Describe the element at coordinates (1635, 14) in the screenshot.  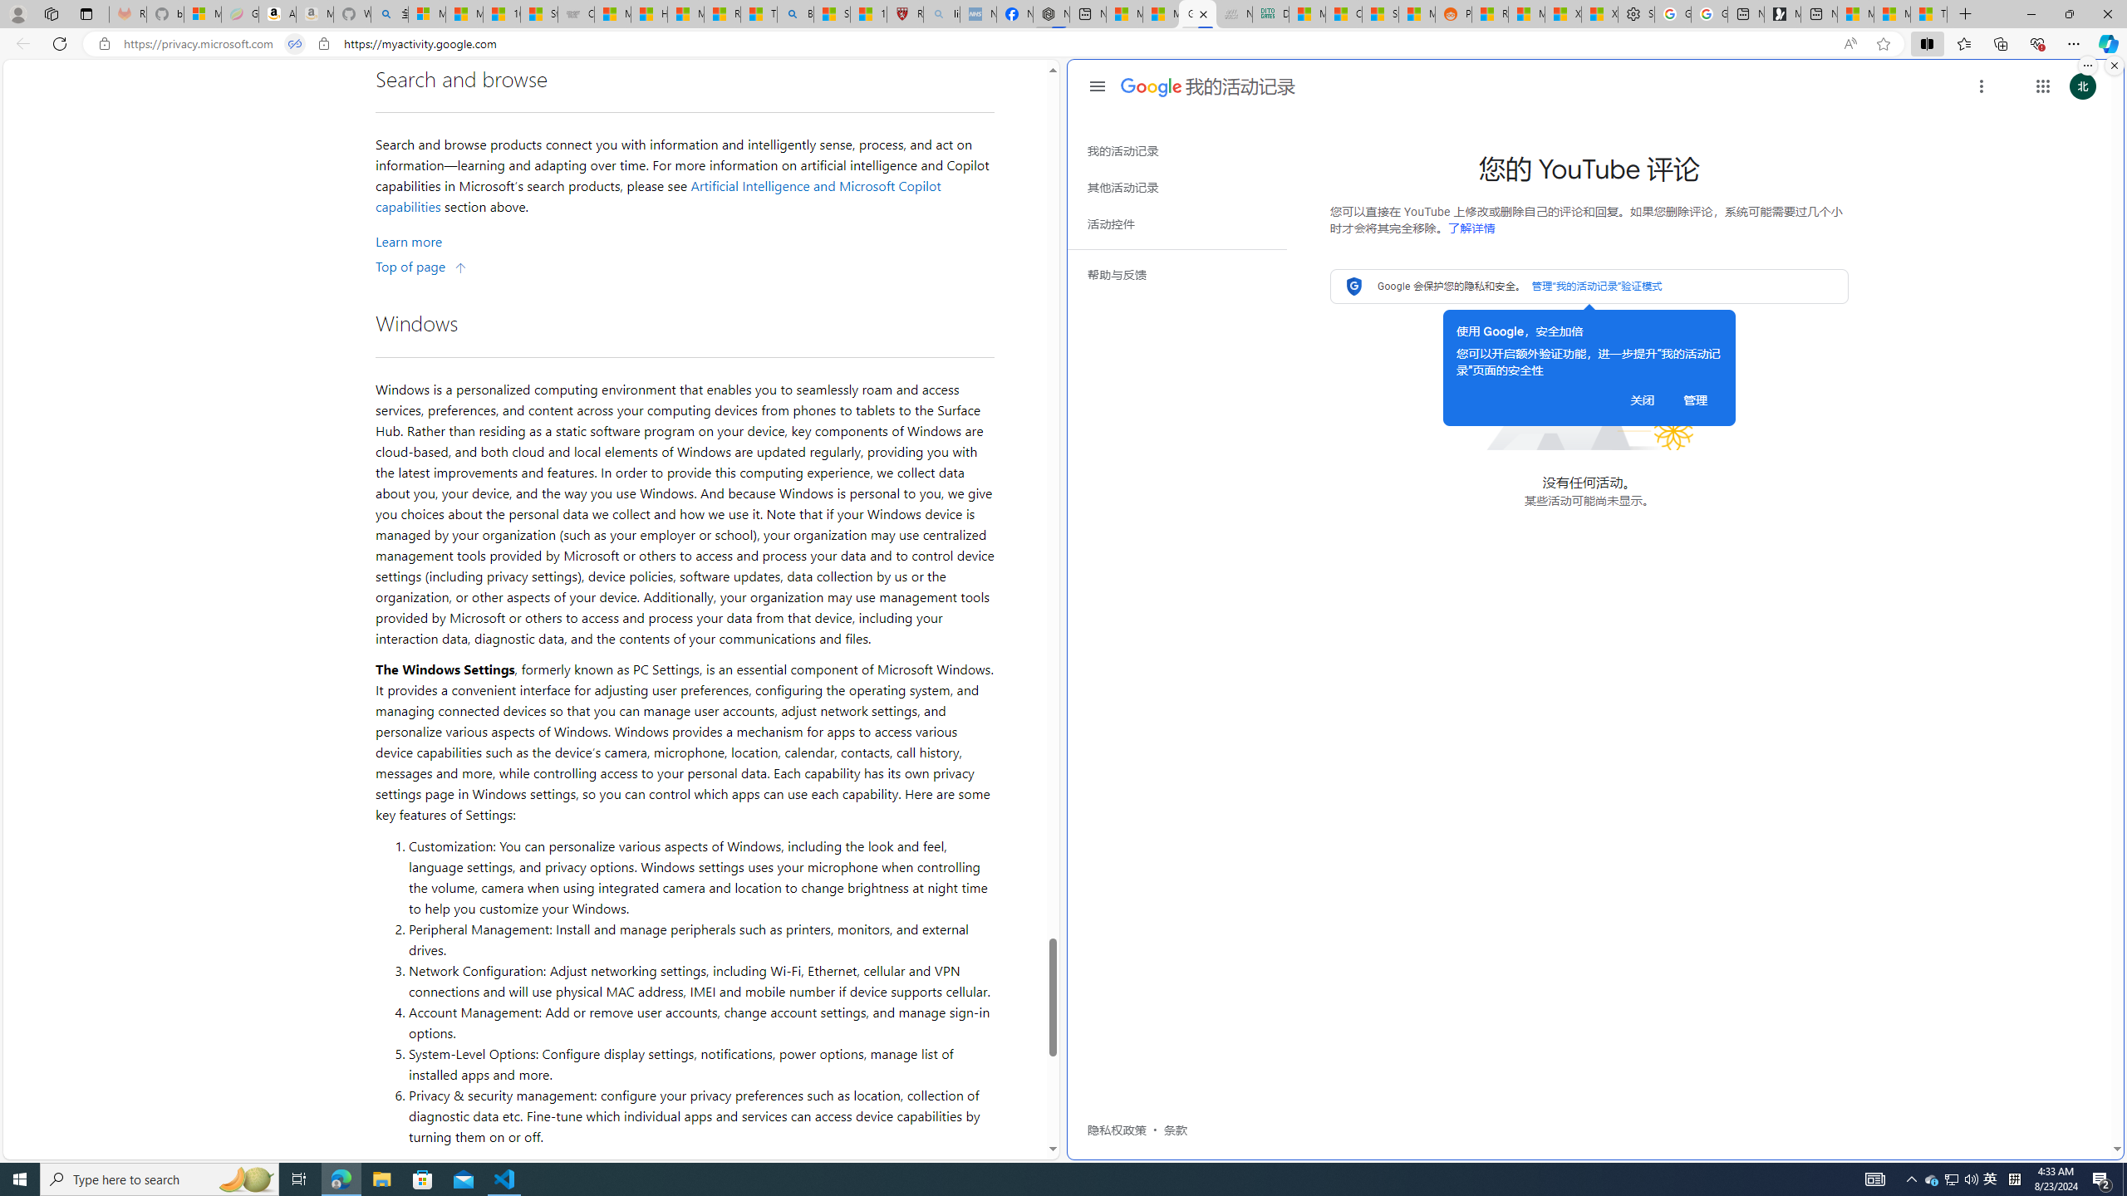
I see `Settings` at that location.